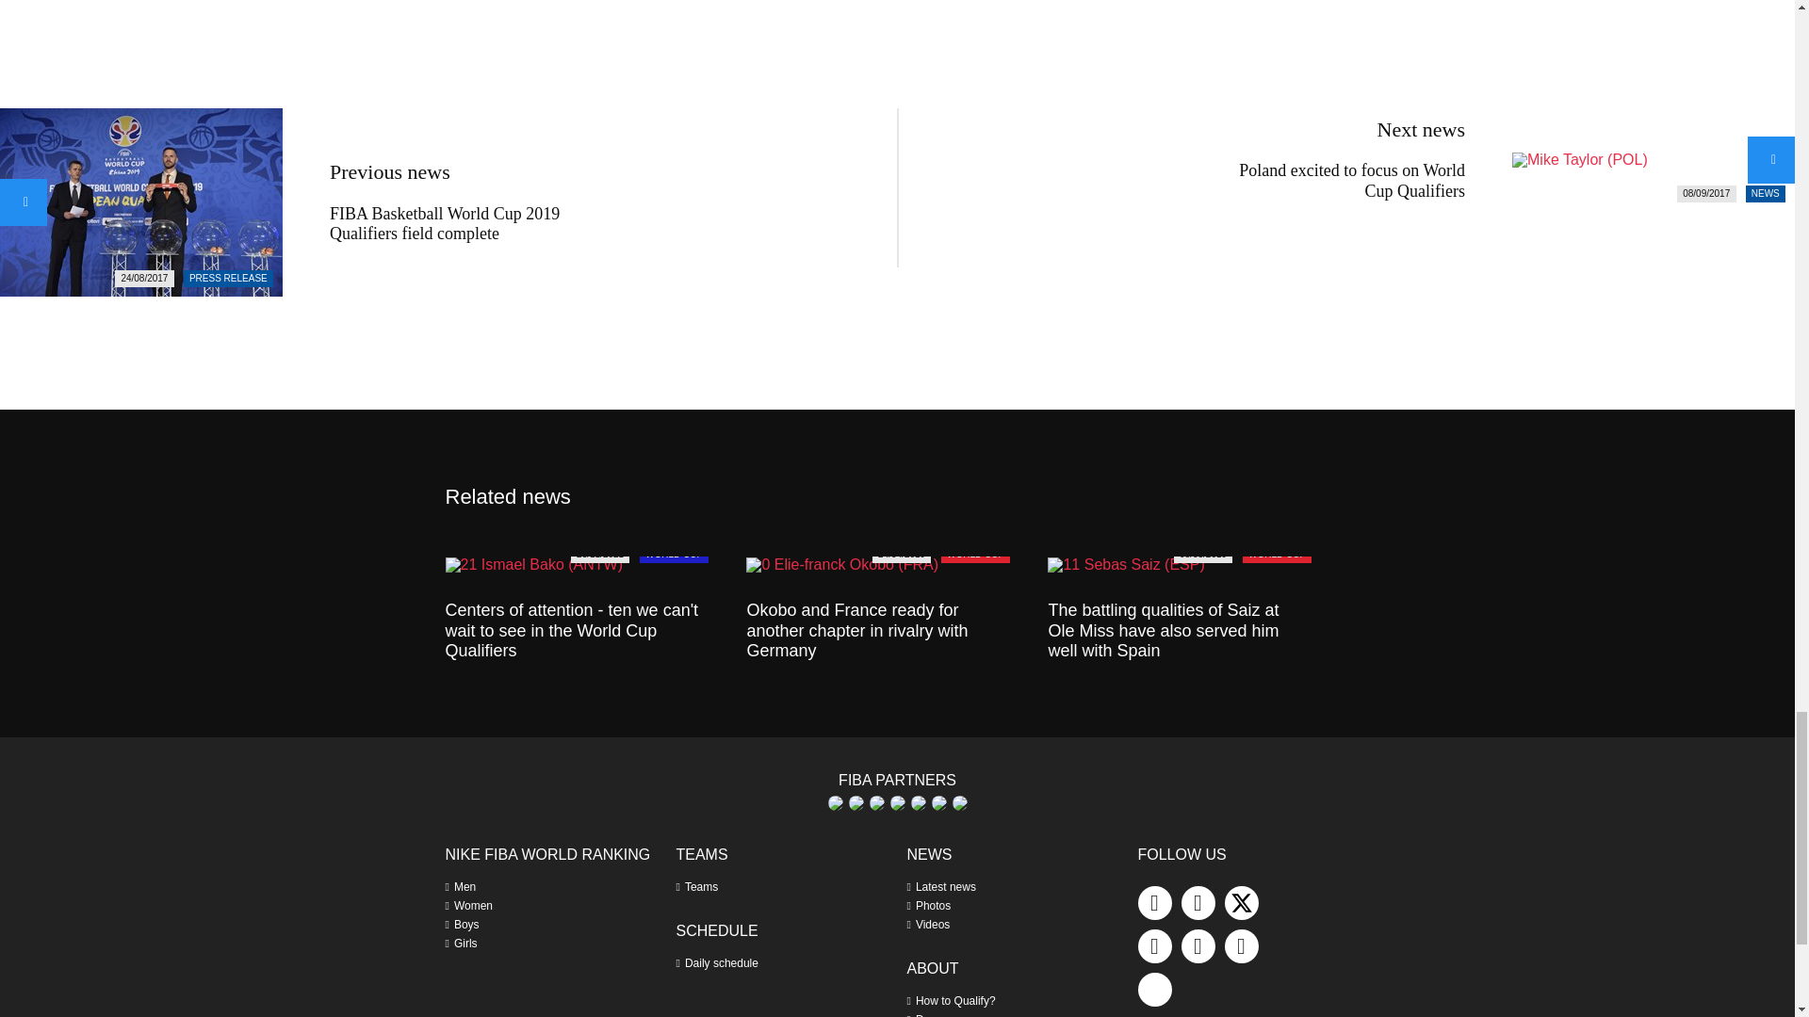  Describe the element at coordinates (835, 802) in the screenshot. I see `BG` at that location.